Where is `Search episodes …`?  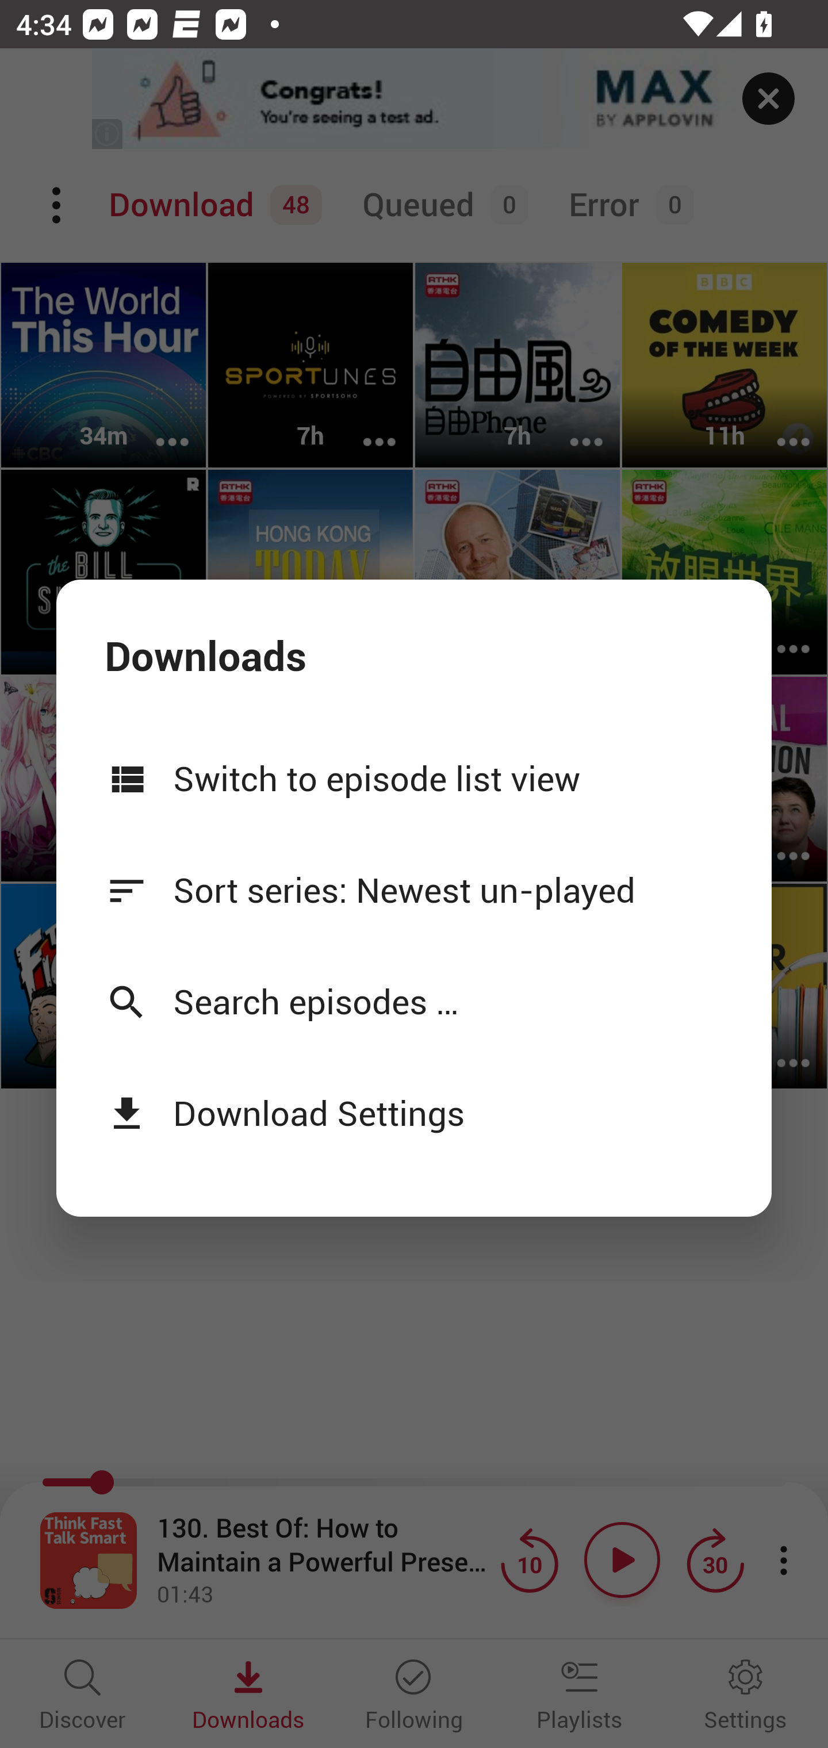 Search episodes … is located at coordinates (414, 1002).